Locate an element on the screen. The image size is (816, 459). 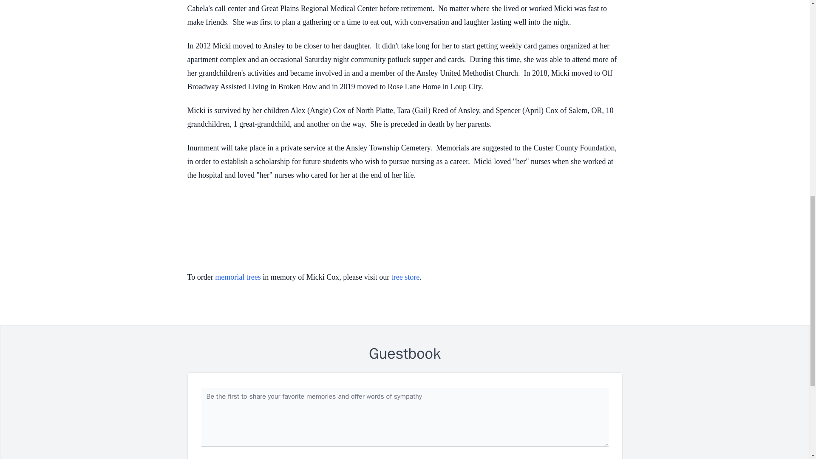
memorial trees is located at coordinates (238, 277).